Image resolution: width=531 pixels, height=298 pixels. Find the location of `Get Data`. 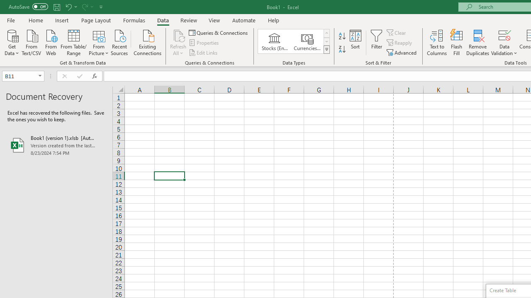

Get Data is located at coordinates (12, 42).